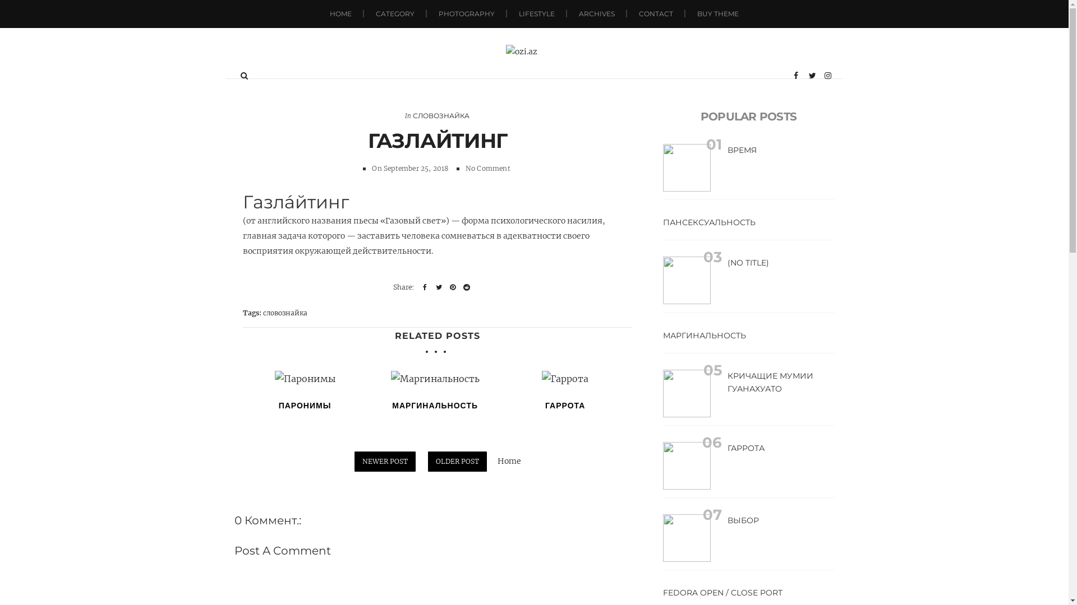  What do you see at coordinates (748, 263) in the screenshot?
I see `(NO TITLE)` at bounding box center [748, 263].